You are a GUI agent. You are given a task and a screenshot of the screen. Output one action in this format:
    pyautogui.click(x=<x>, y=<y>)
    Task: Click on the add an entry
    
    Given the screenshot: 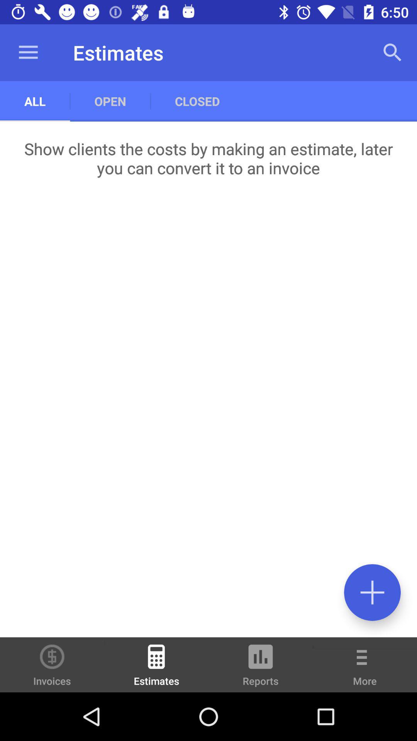 What is the action you would take?
    pyautogui.click(x=372, y=592)
    